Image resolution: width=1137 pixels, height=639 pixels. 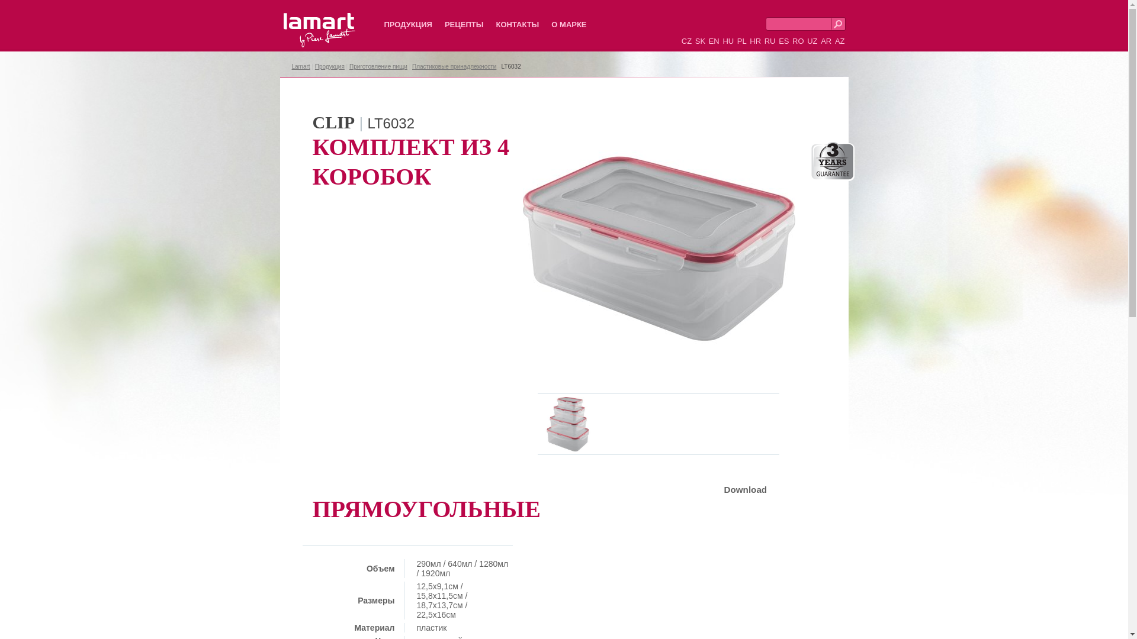 What do you see at coordinates (320, 30) in the screenshot?
I see `Lamart` at bounding box center [320, 30].